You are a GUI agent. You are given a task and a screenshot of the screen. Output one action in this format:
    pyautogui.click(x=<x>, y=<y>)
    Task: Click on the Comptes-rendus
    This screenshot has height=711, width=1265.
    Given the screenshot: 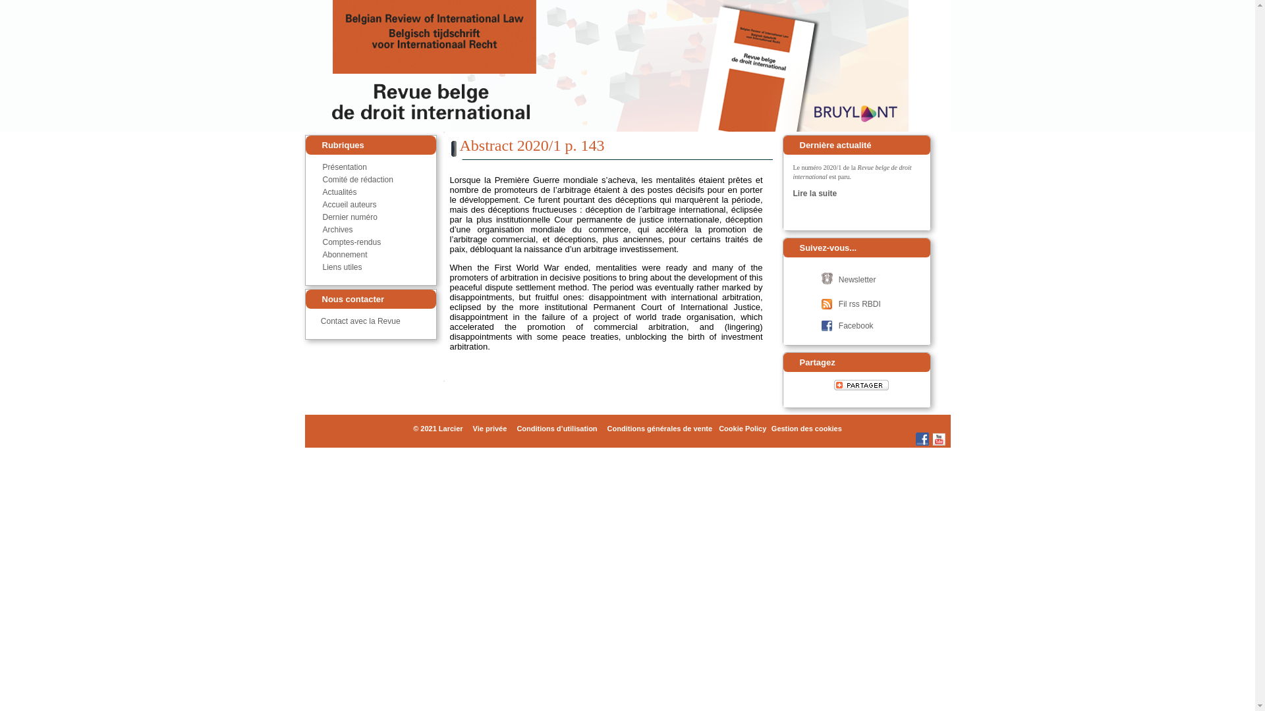 What is the action you would take?
    pyautogui.click(x=352, y=242)
    